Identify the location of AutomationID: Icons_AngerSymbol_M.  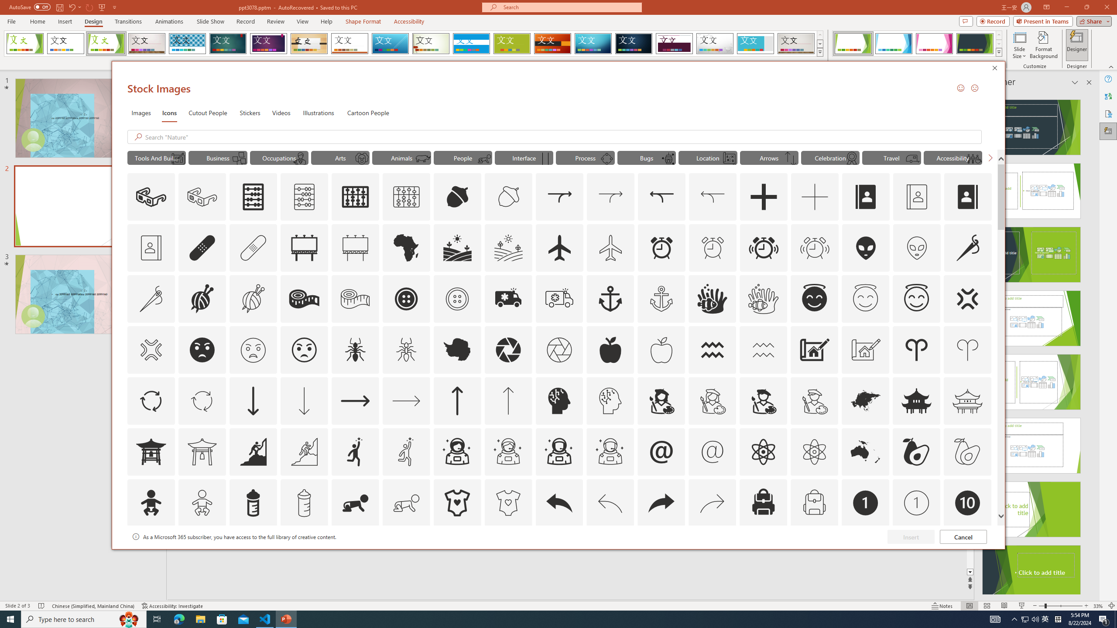
(151, 350).